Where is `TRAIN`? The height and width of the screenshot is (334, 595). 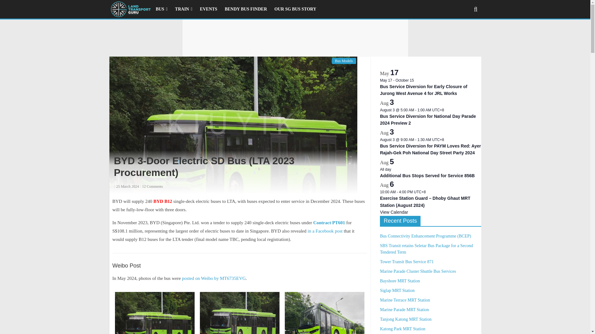 TRAIN is located at coordinates (183, 9).